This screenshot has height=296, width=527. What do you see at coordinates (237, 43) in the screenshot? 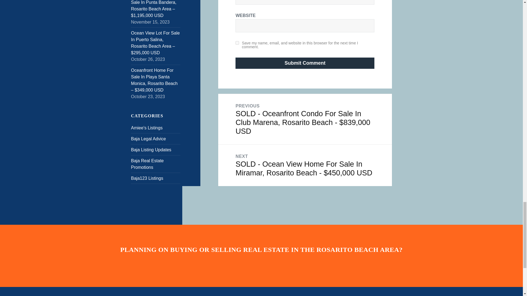
I see `yes` at bounding box center [237, 43].